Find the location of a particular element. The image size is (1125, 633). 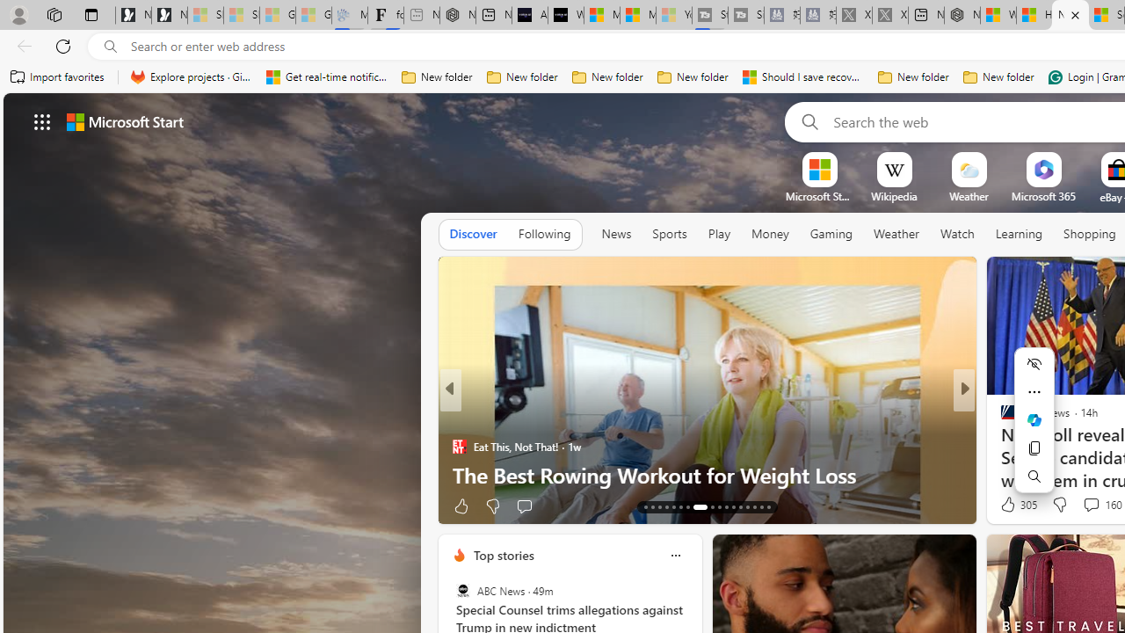

ABC News is located at coordinates (462, 591).